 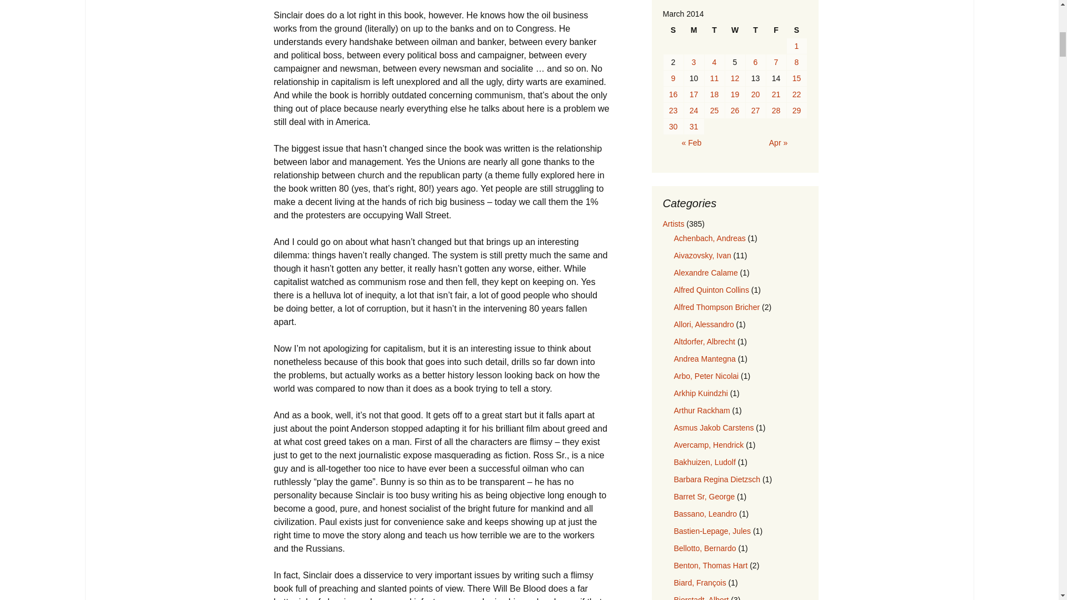 I want to click on Tuesday, so click(x=714, y=30).